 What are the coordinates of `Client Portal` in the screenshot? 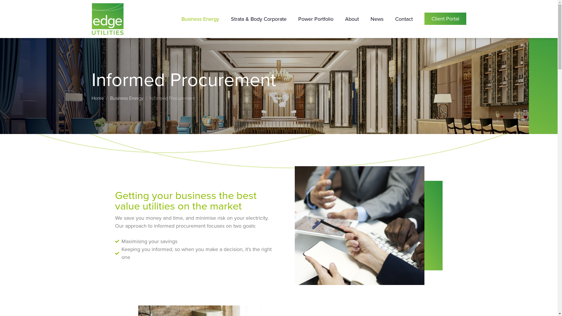 It's located at (446, 19).